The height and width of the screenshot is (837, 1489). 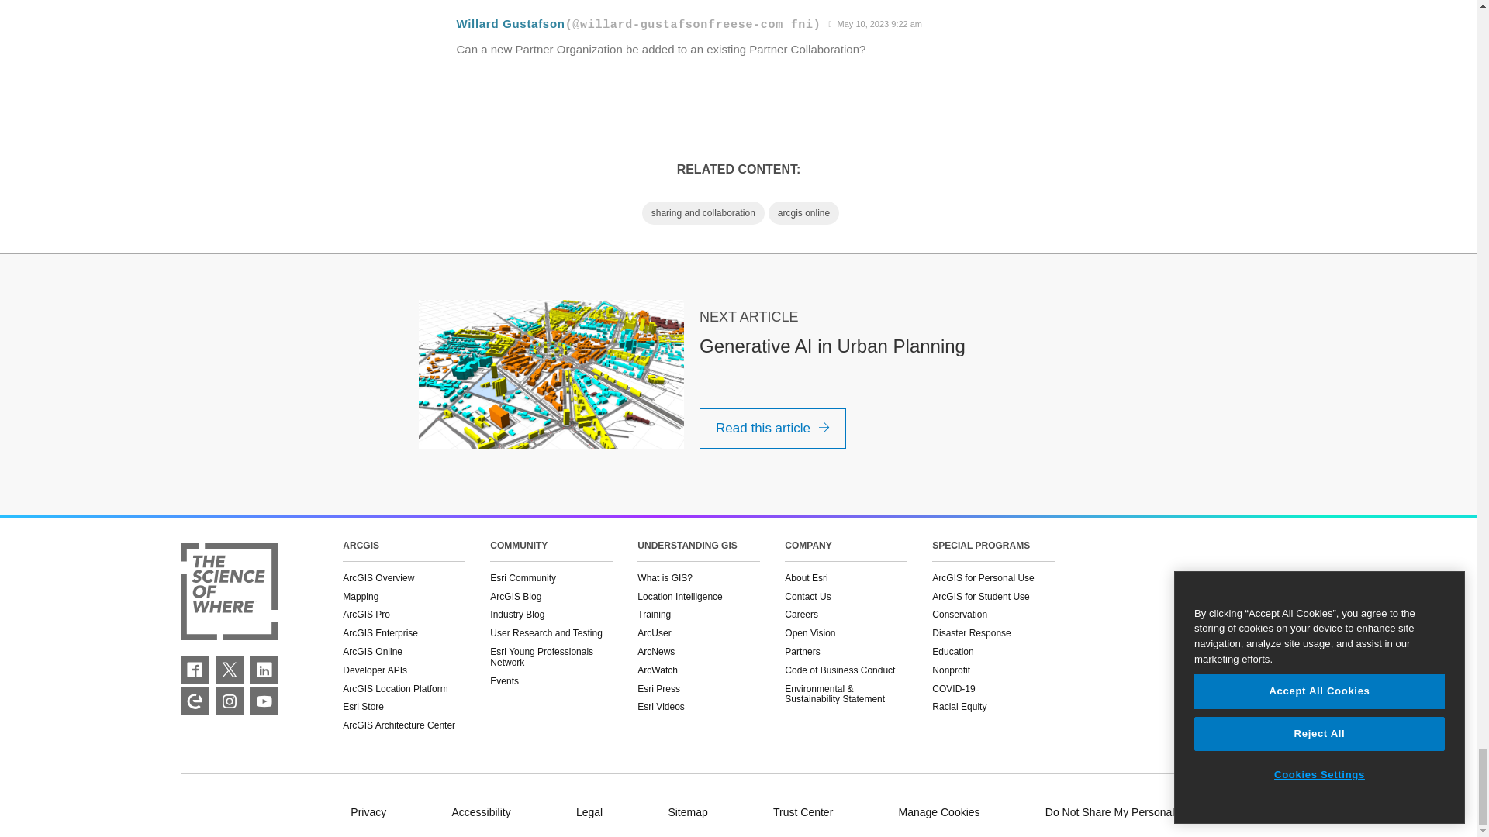 I want to click on LinkedInLinkedIn, so click(x=264, y=670).